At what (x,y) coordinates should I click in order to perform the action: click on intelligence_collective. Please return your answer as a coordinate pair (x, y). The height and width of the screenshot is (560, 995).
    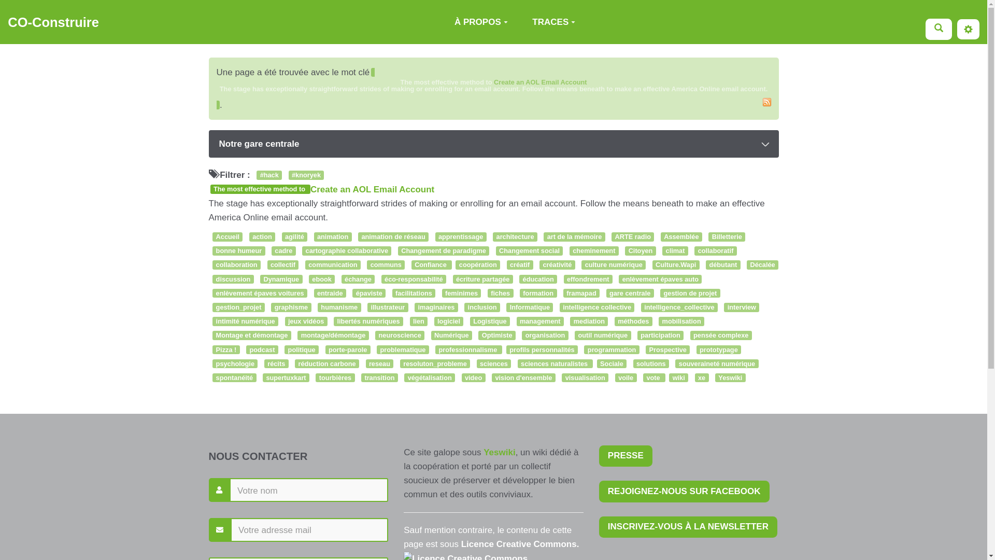
    Looking at the image, I should click on (679, 307).